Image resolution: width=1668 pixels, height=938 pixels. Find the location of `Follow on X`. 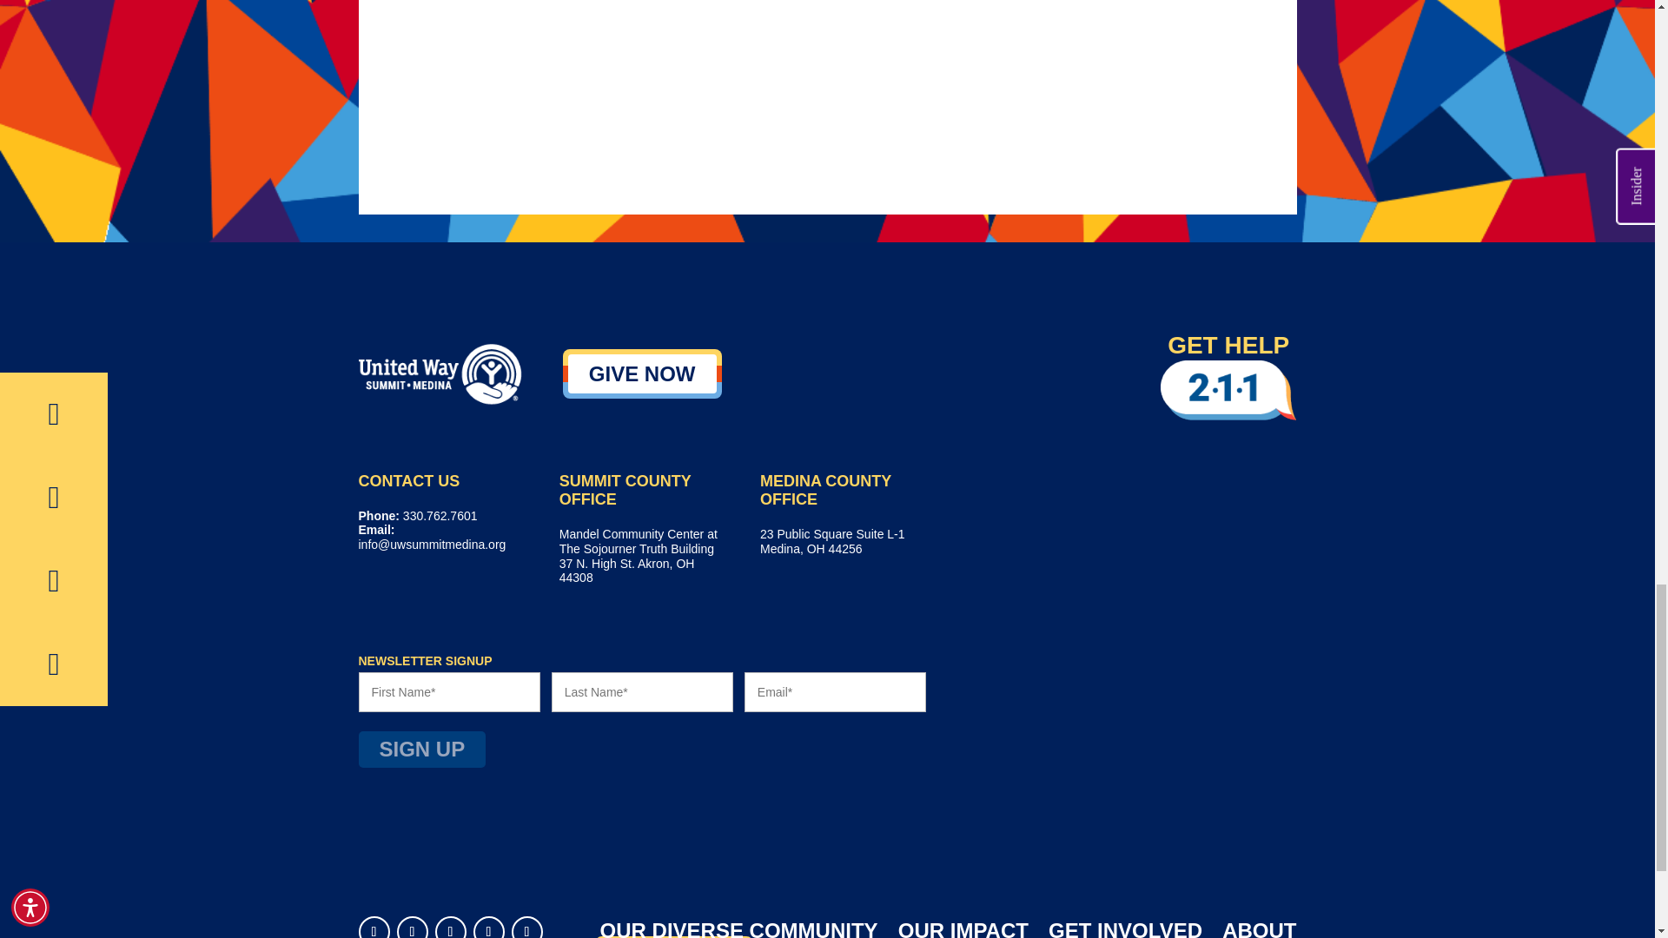

Follow on X is located at coordinates (449, 928).